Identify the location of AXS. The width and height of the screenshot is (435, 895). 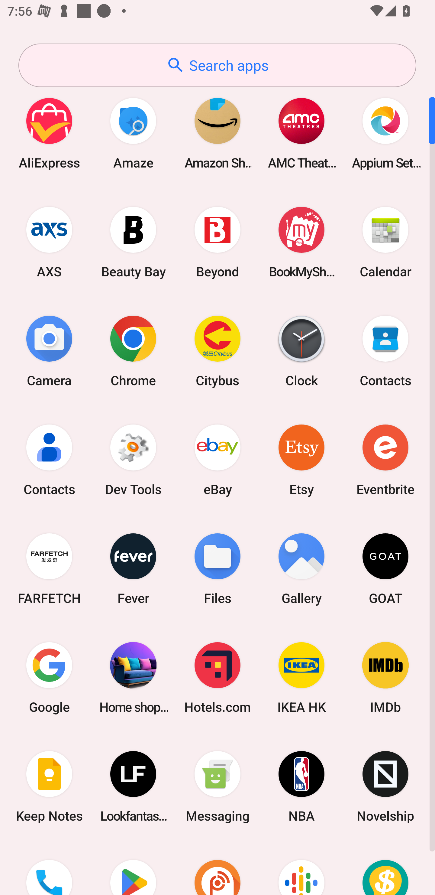
(49, 242).